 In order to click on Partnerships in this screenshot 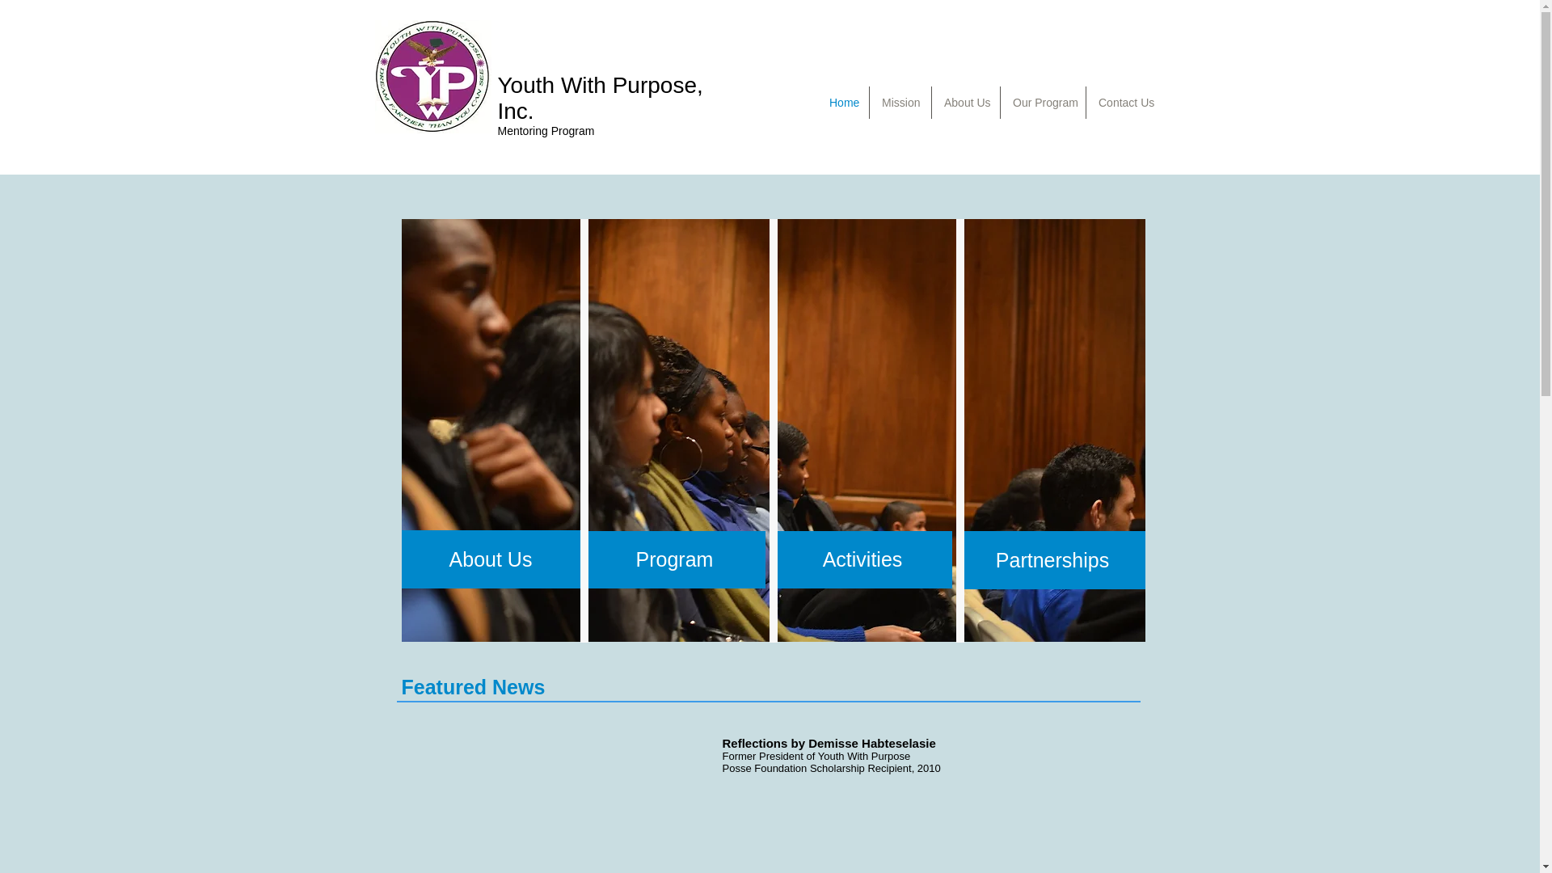, I will do `click(1052, 559)`.